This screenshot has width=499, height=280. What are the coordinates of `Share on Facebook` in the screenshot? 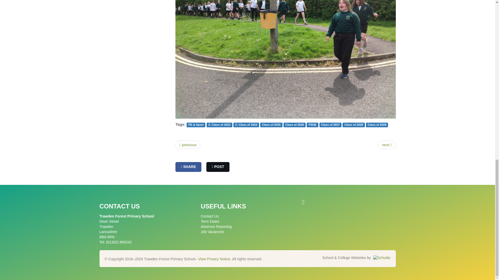 It's located at (188, 167).